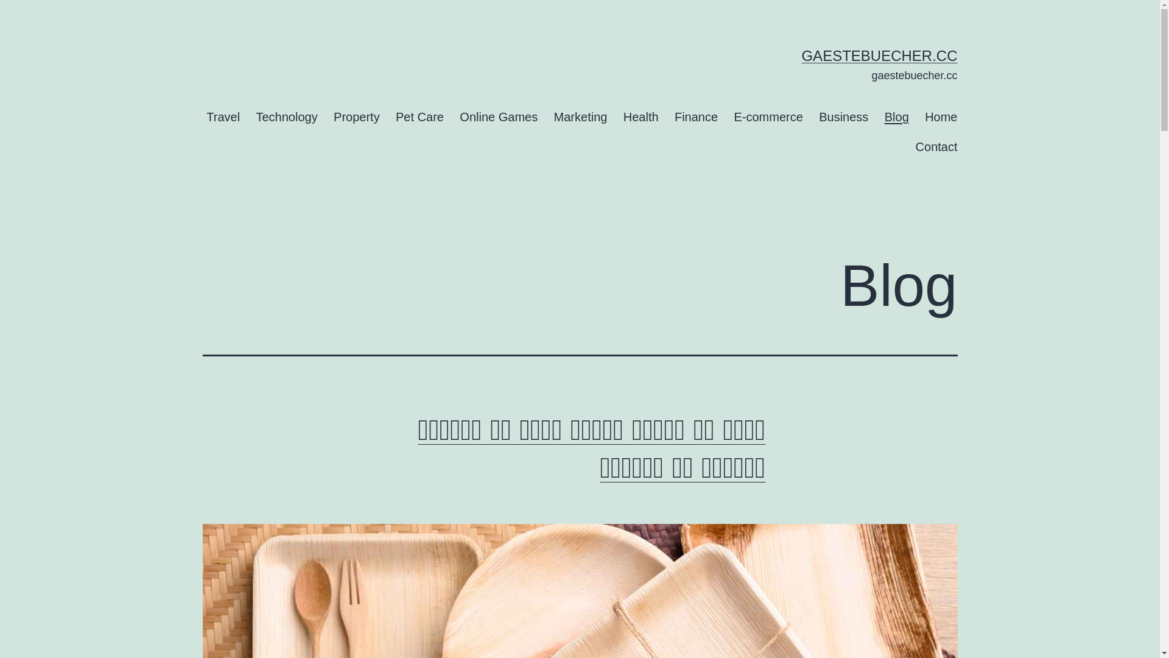 Image resolution: width=1169 pixels, height=658 pixels. Describe the element at coordinates (879, 55) in the screenshot. I see `GAESTEBUECHER.CC` at that location.